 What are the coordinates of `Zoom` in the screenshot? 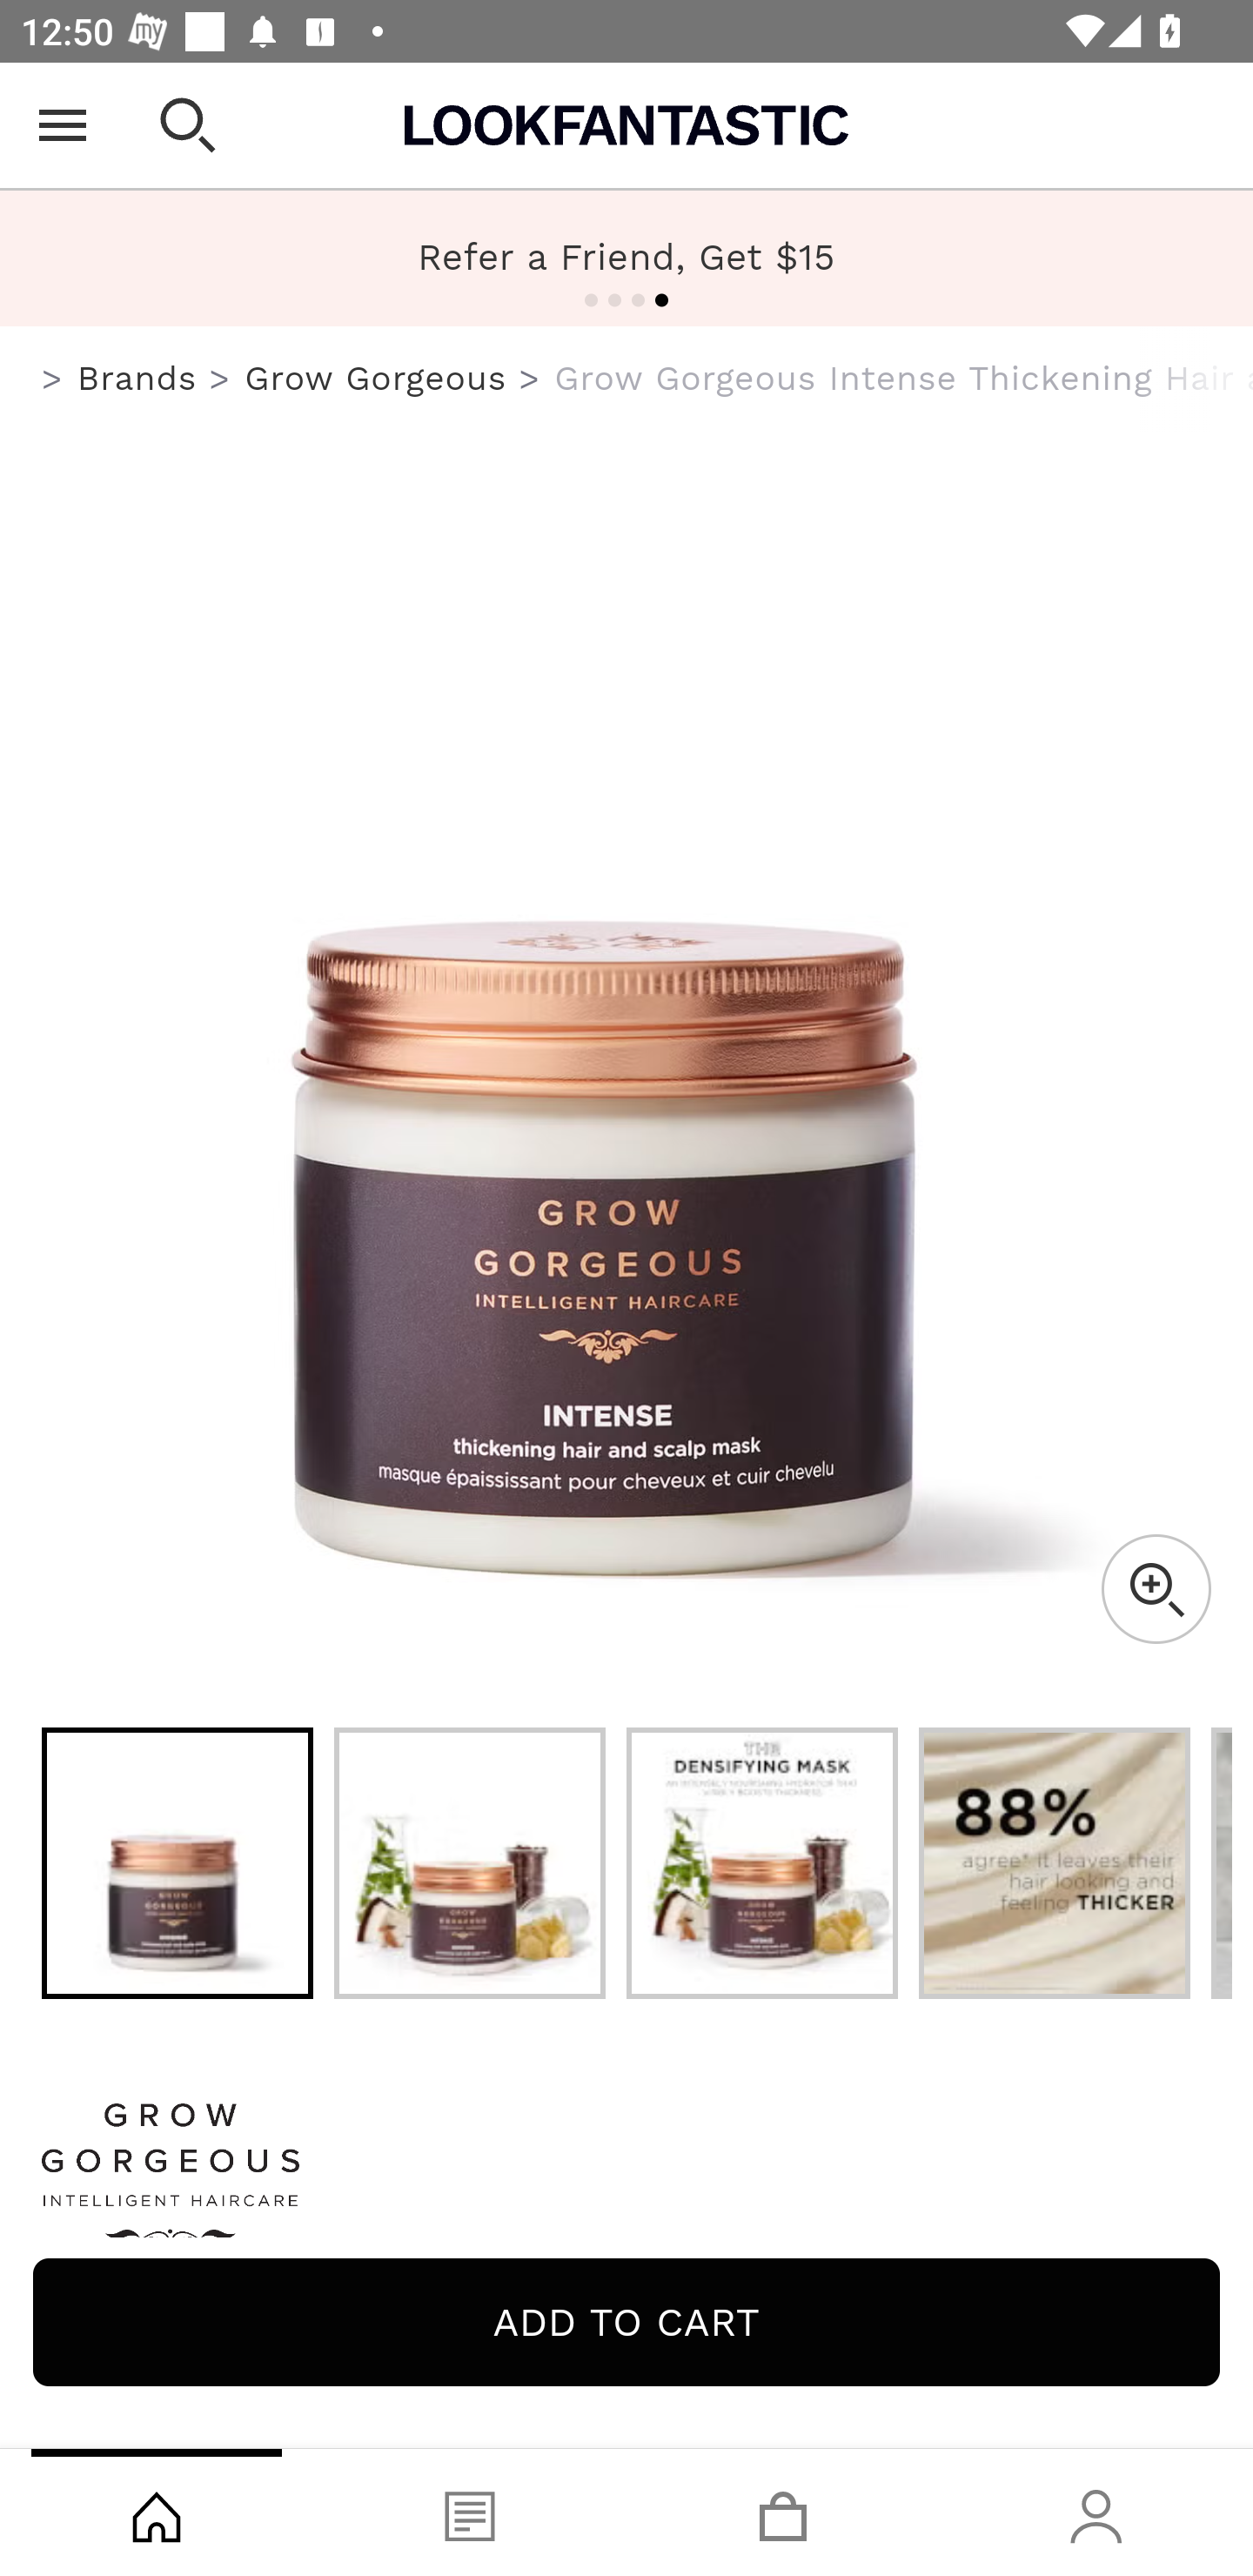 It's located at (1156, 1589).